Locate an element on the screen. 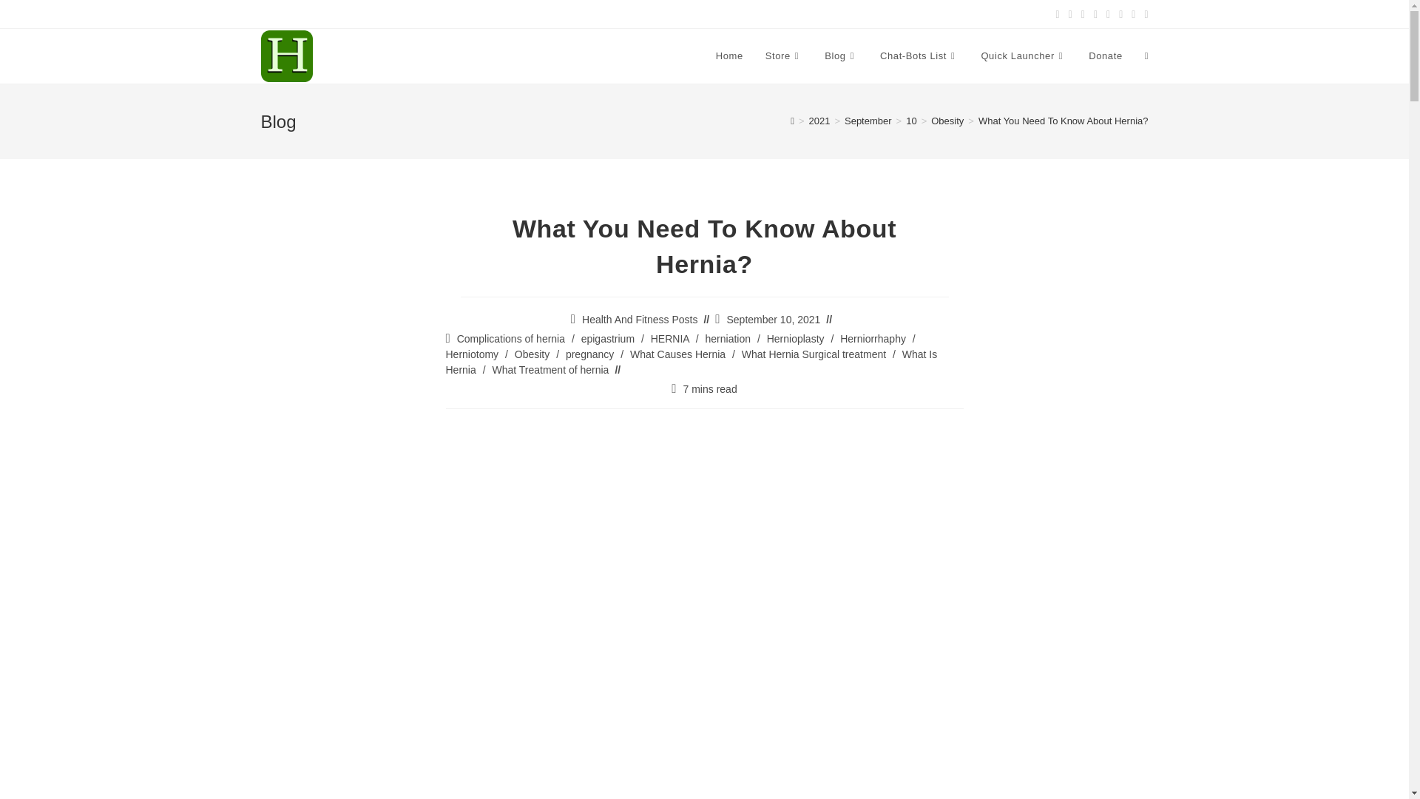 The height and width of the screenshot is (799, 1420). Chat-Bots List is located at coordinates (919, 56).